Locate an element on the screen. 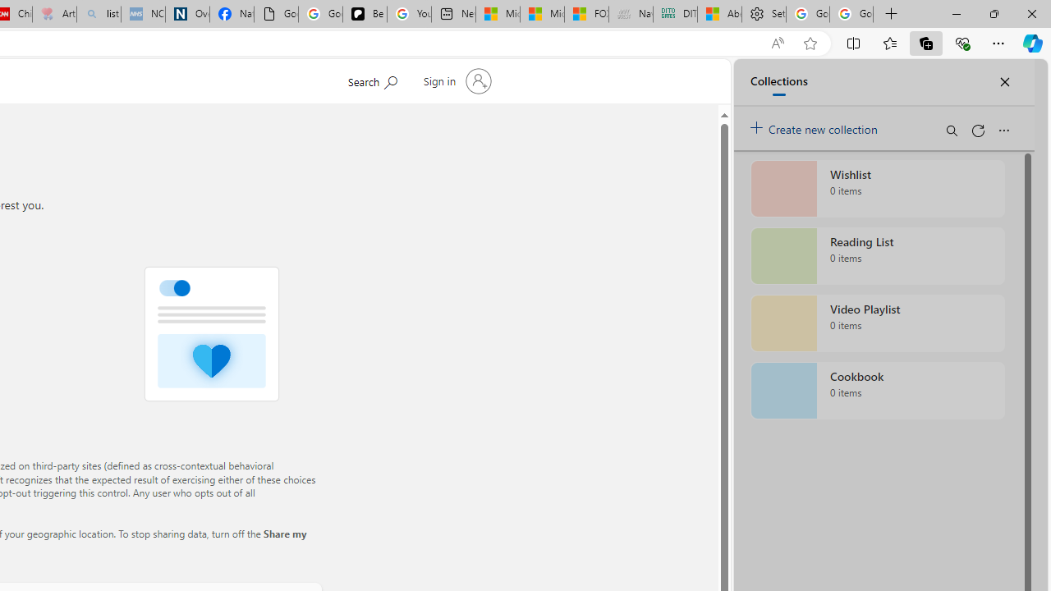  NCL Adult Asthma Inhaler Choice Guideline - Sleeping is located at coordinates (143, 15).